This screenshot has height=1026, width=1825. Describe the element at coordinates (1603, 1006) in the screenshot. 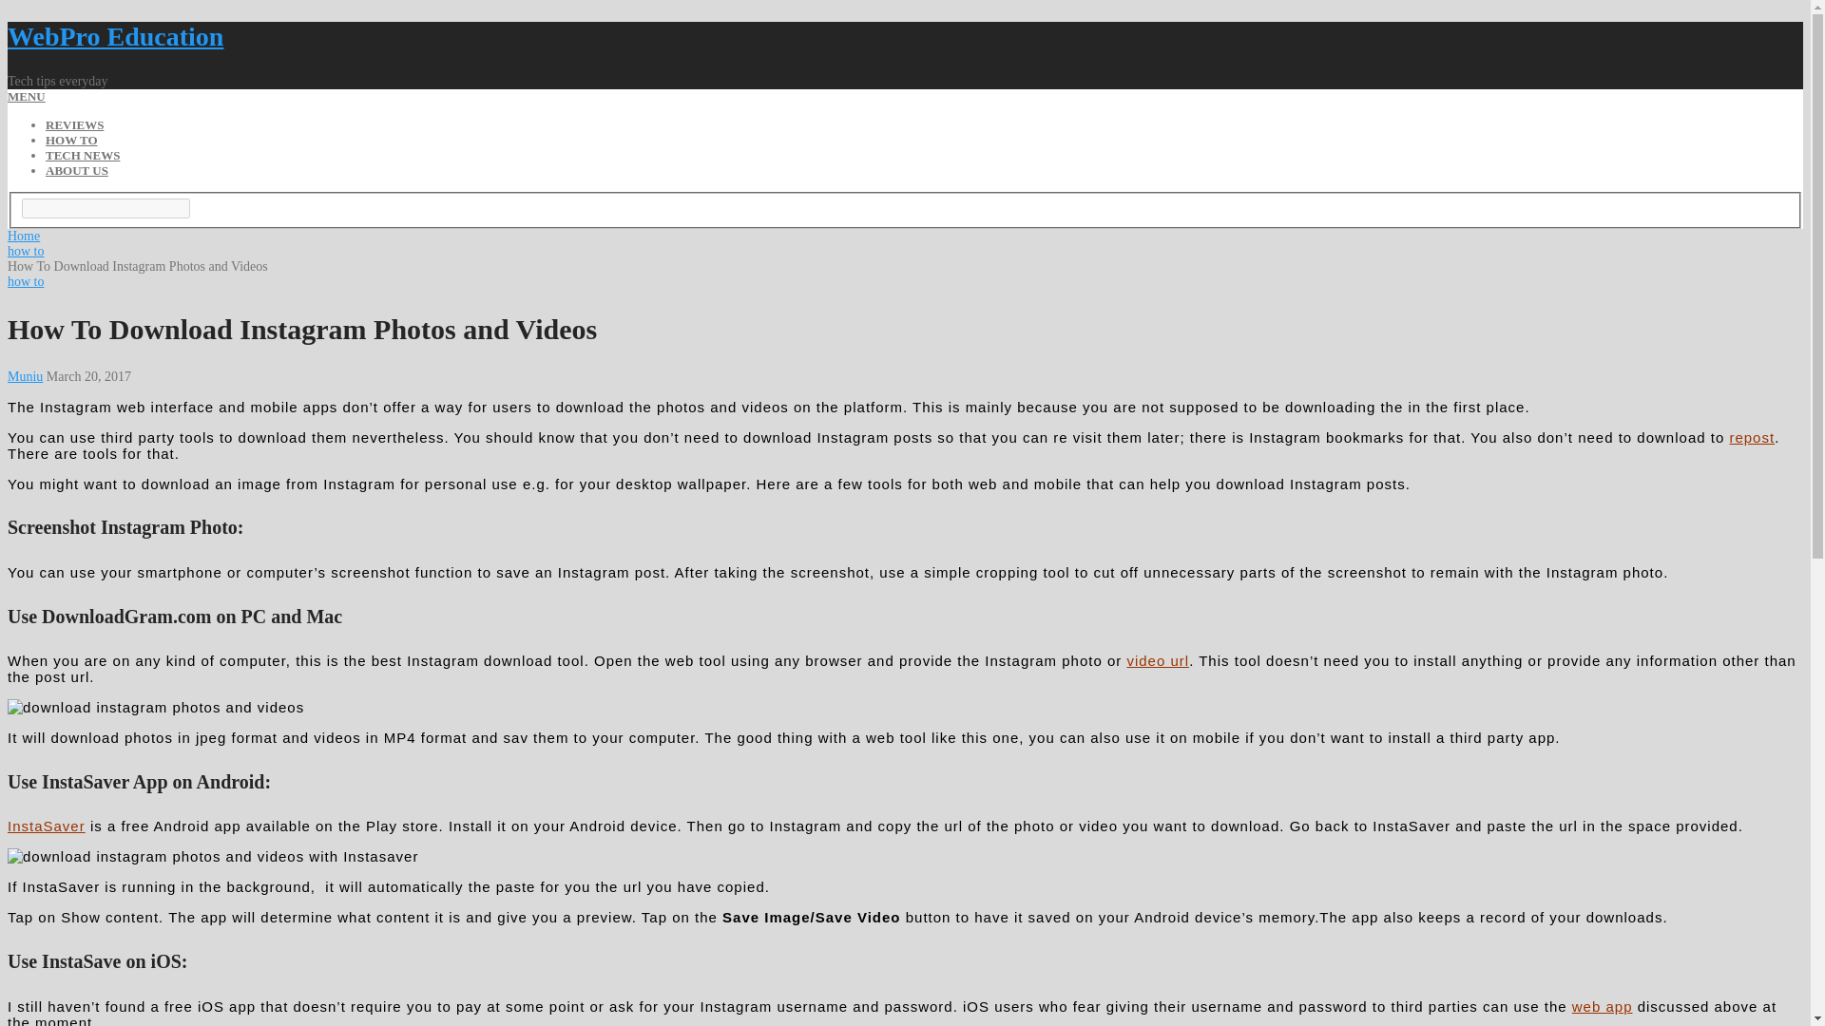

I see `web app` at that location.